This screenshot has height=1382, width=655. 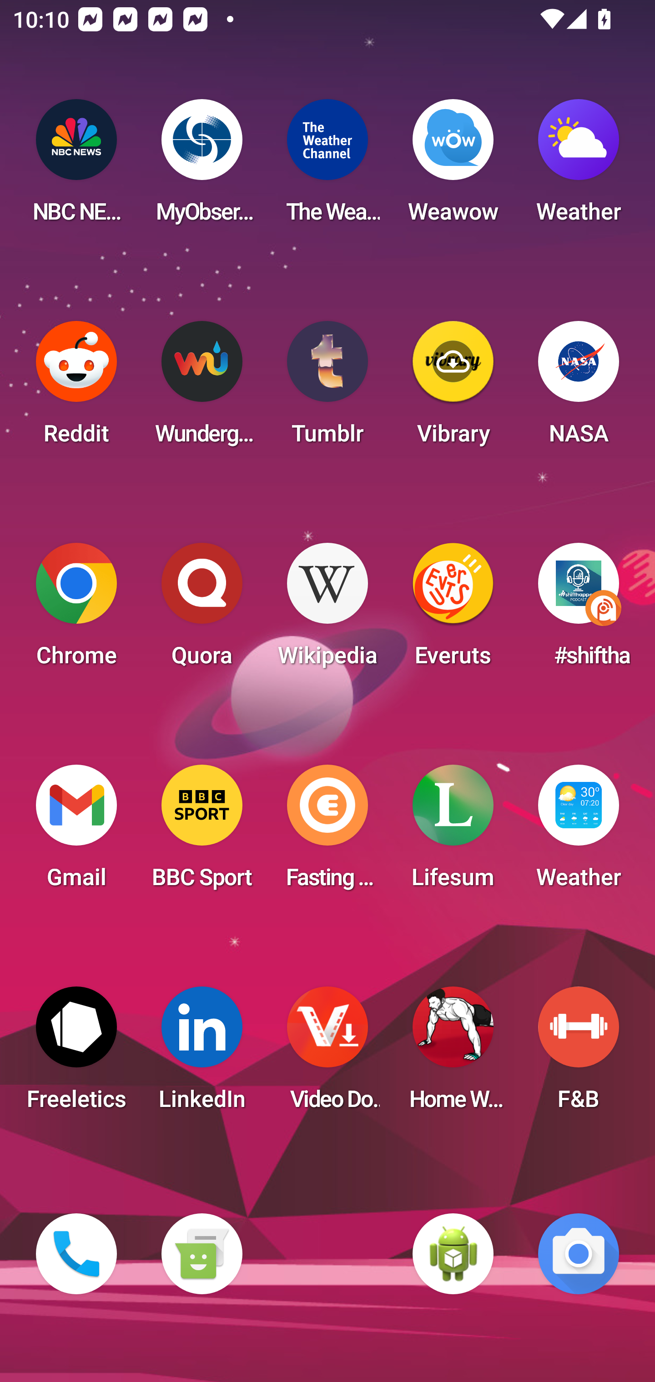 What do you see at coordinates (579, 388) in the screenshot?
I see `NASA` at bounding box center [579, 388].